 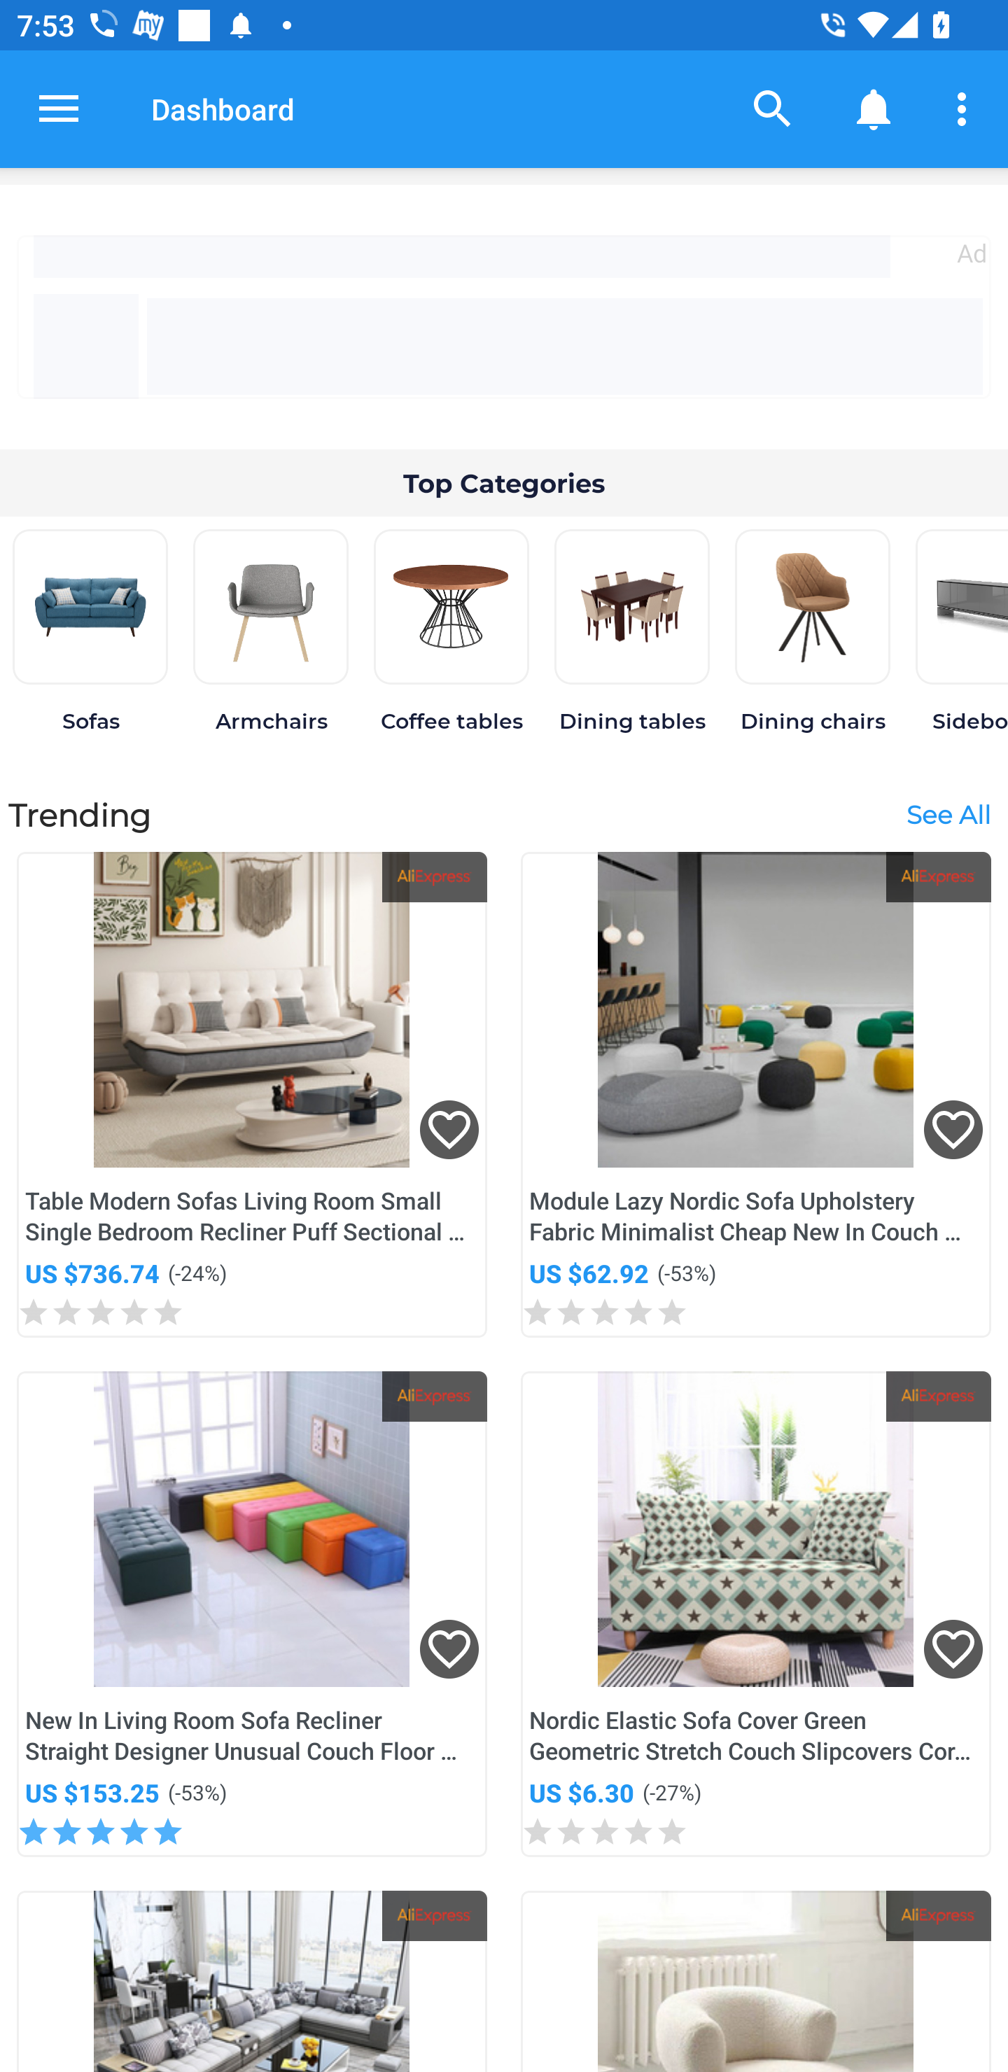 What do you see at coordinates (59, 108) in the screenshot?
I see `Open navigation drawer` at bounding box center [59, 108].